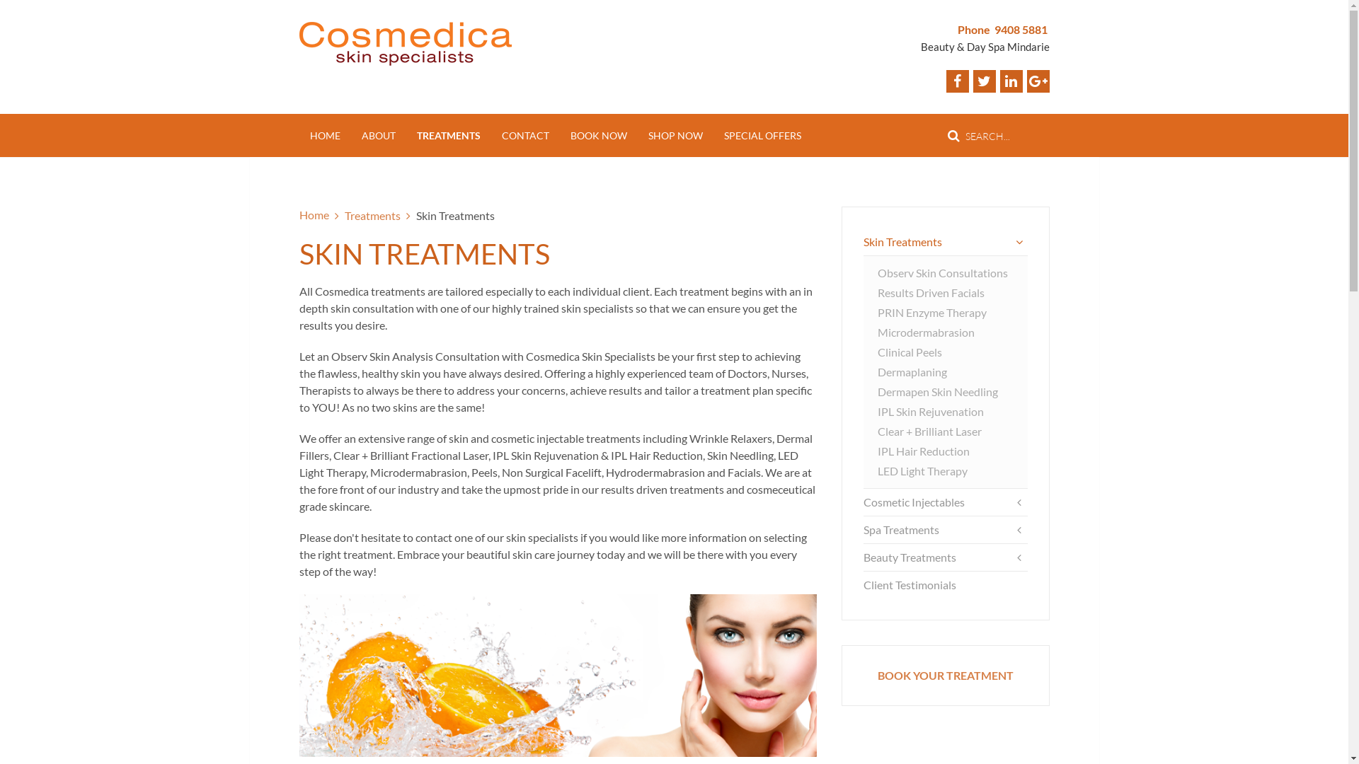 The width and height of the screenshot is (1359, 764). What do you see at coordinates (946, 502) in the screenshot?
I see `Cosmetic Injectables` at bounding box center [946, 502].